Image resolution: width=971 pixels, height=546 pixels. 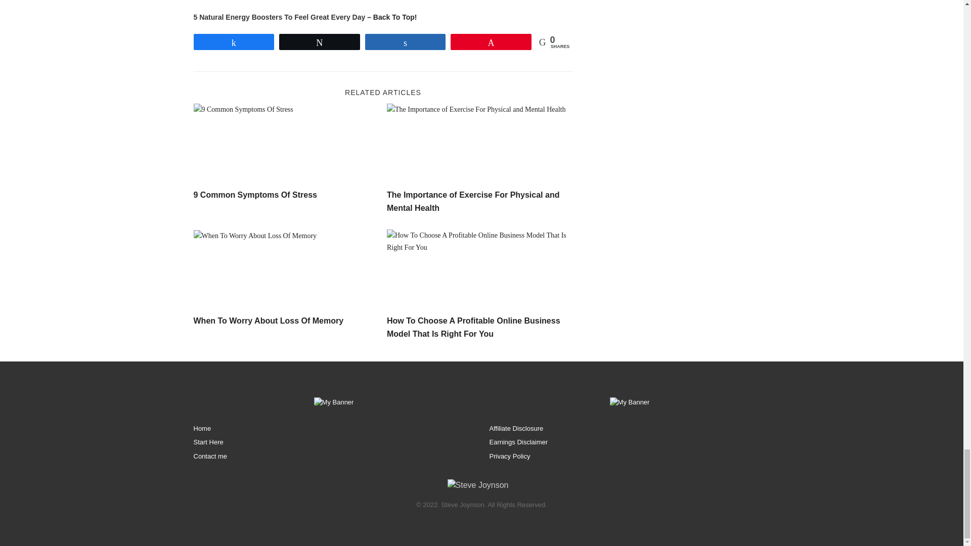 What do you see at coordinates (286, 270) in the screenshot?
I see `When To Worry About Loss Of Memory` at bounding box center [286, 270].